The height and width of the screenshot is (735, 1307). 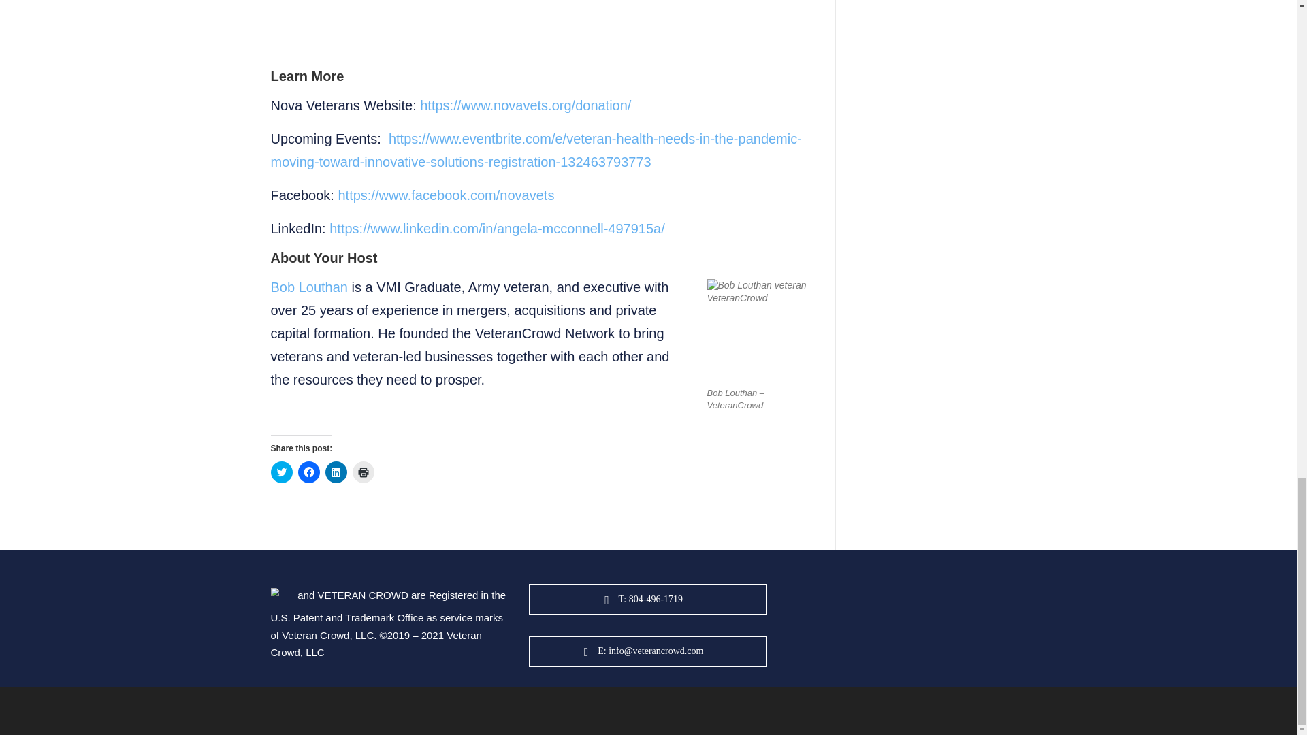 I want to click on Click to share on LinkedIn, so click(x=336, y=472).